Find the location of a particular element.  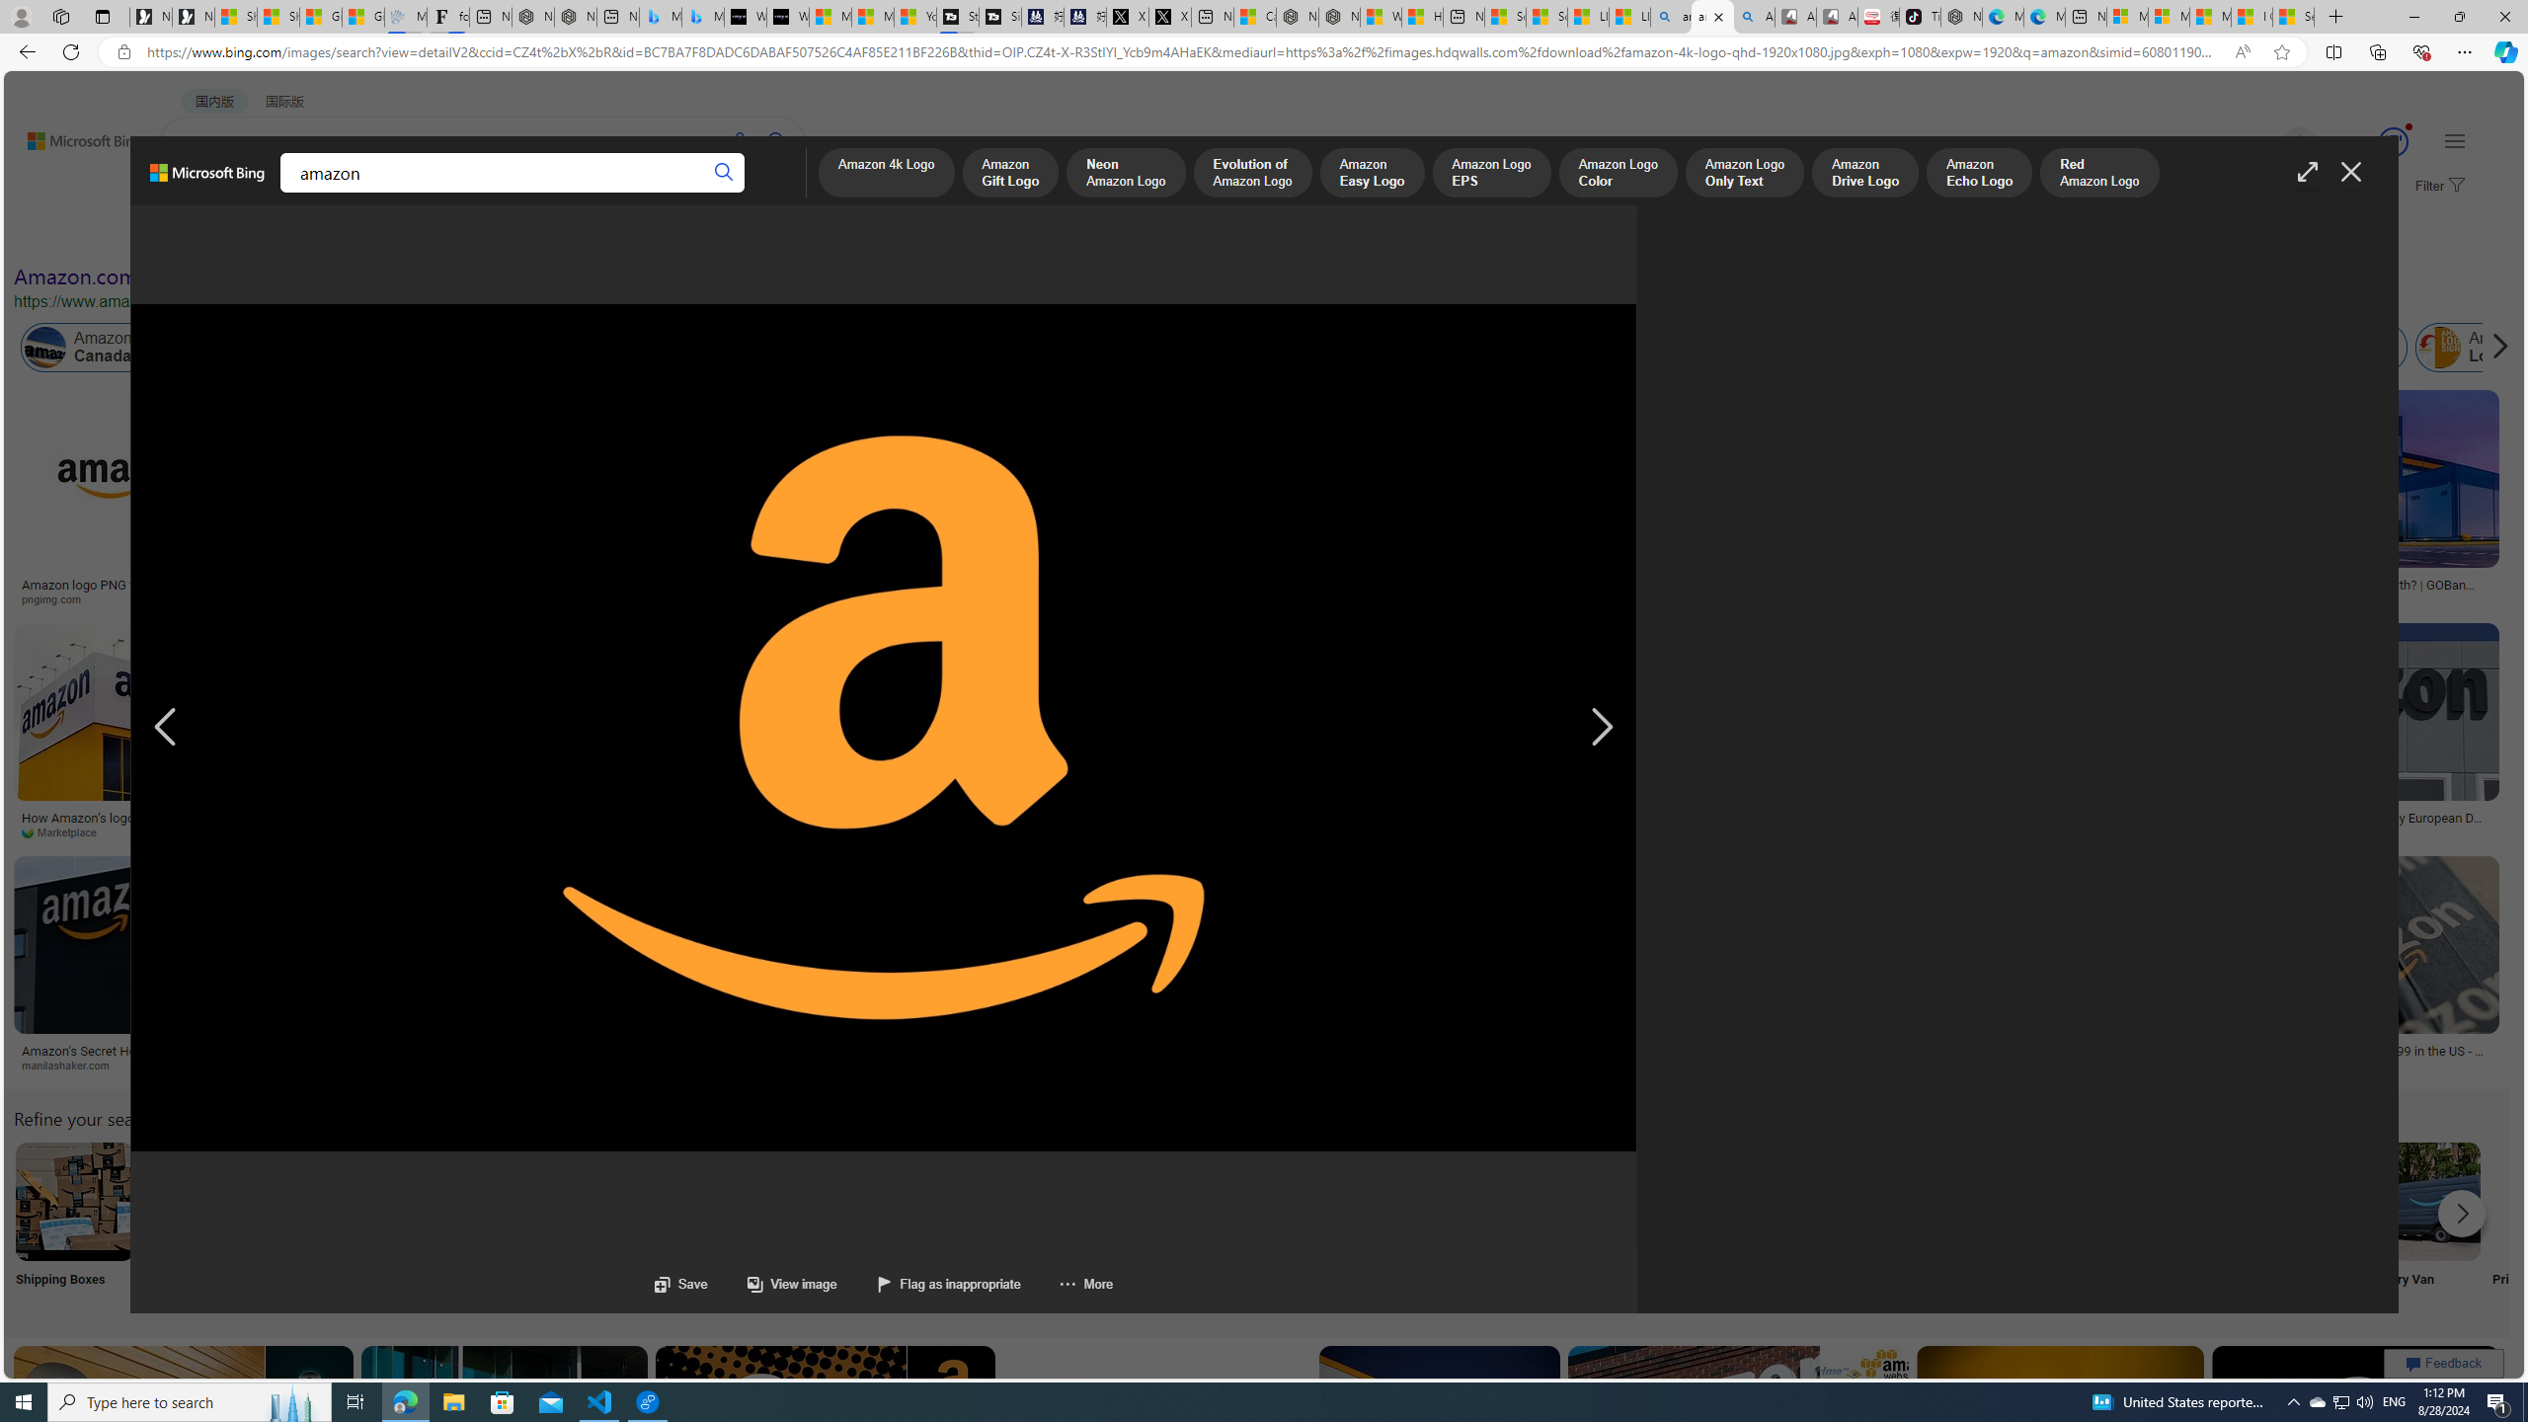

Best Amazon Cyber Monday deals 2019 | PCWorld is located at coordinates (1581, 824).